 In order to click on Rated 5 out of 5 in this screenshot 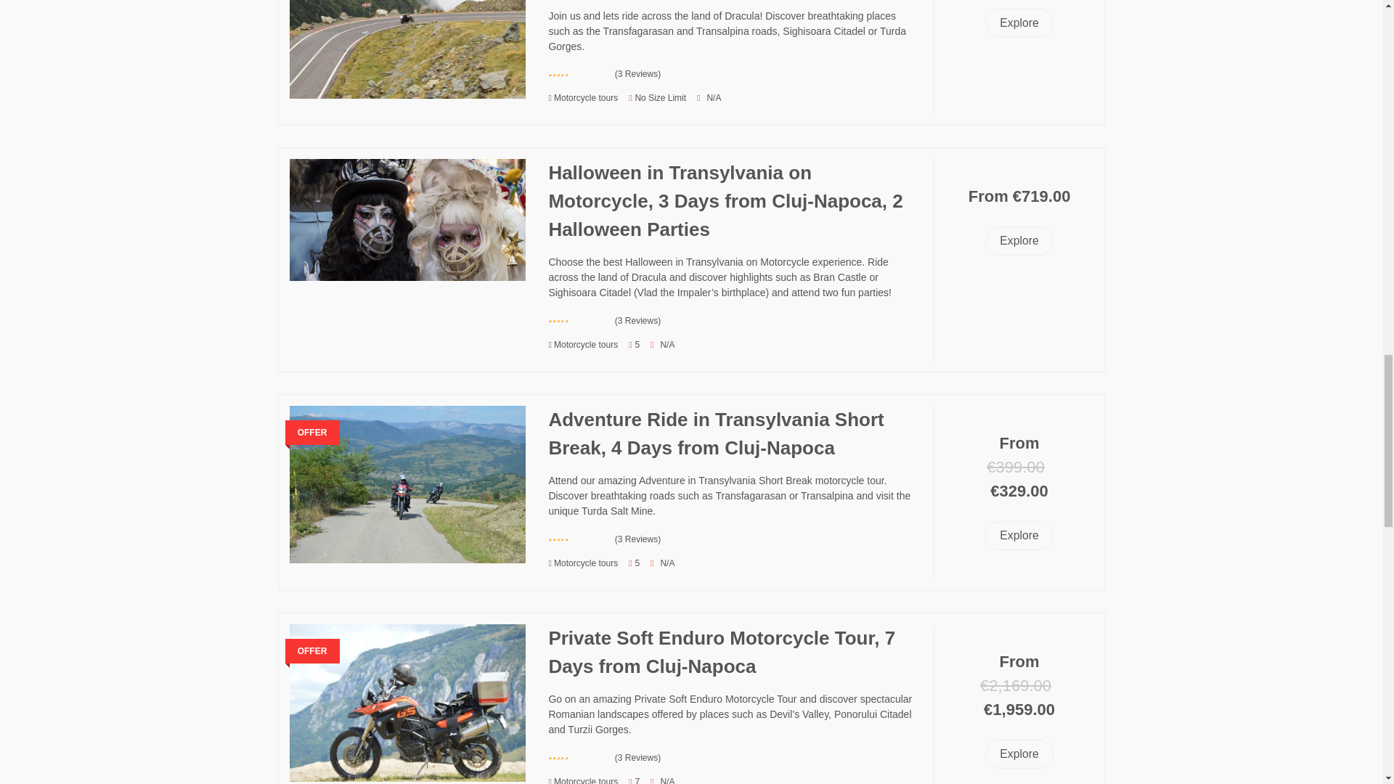, I will do `click(578, 317)`.